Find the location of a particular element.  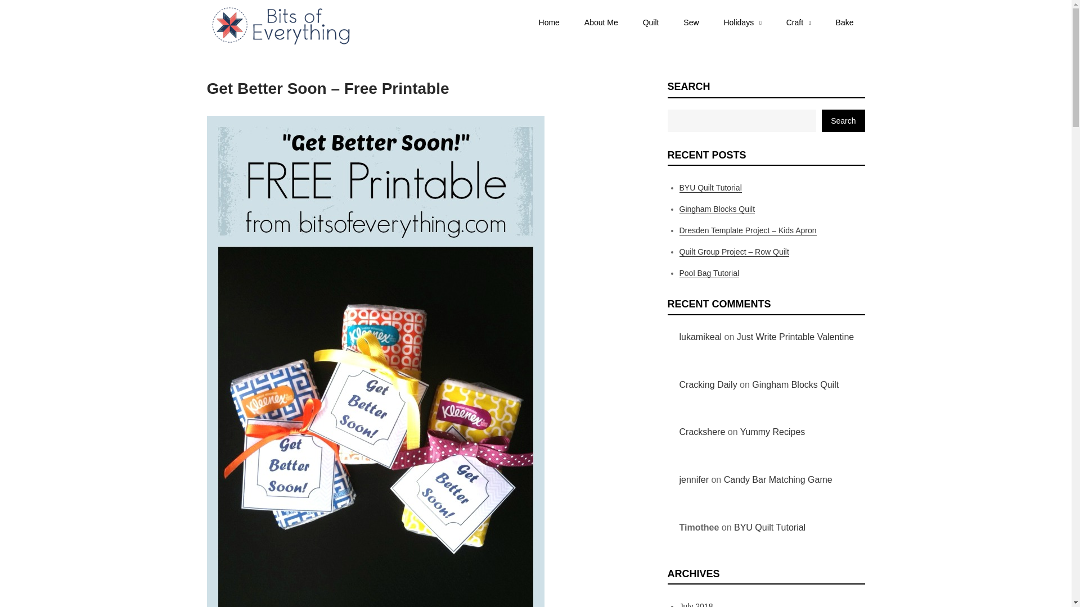

Craft is located at coordinates (799, 22).